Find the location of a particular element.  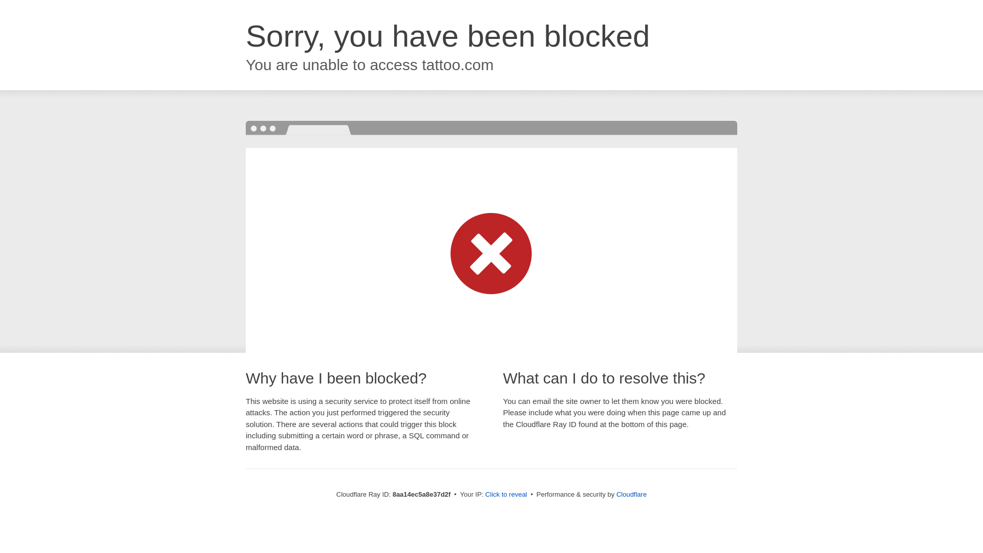

Cloudflare is located at coordinates (631, 494).